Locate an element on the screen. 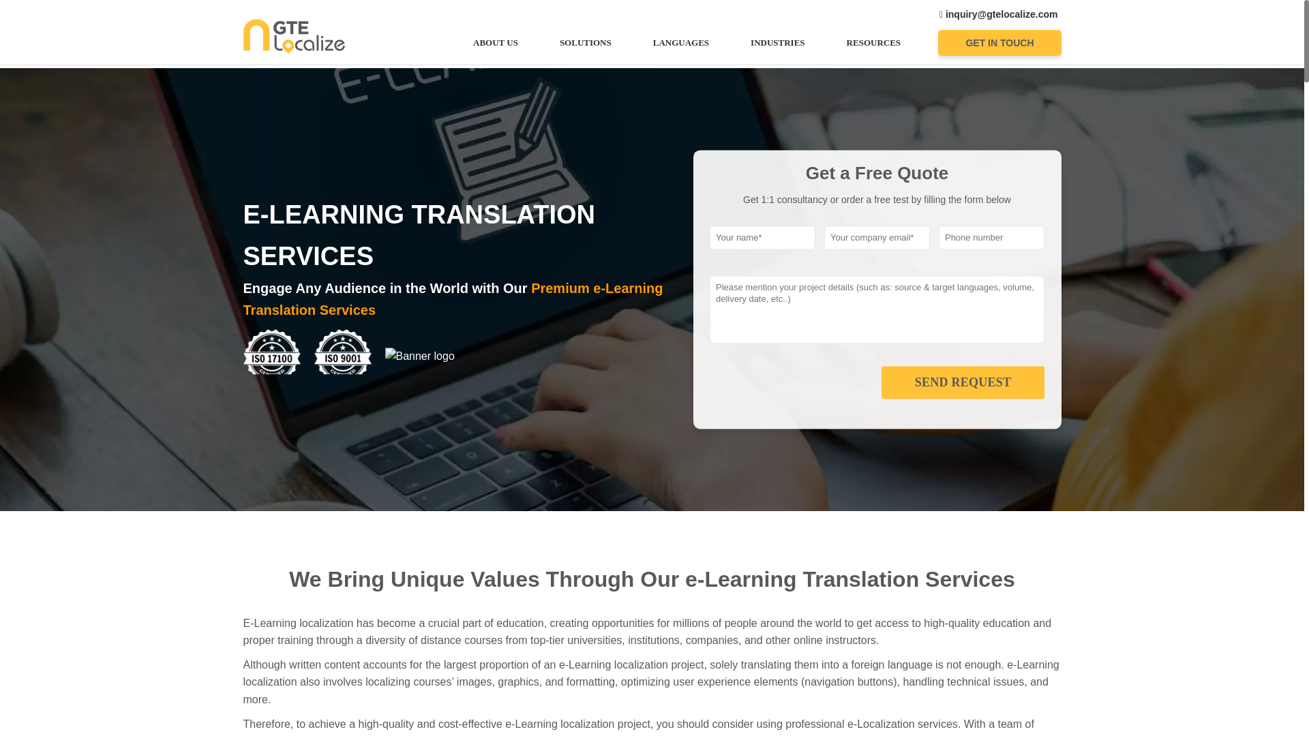 This screenshot has width=1309, height=736. GTE Localize is located at coordinates (293, 35).